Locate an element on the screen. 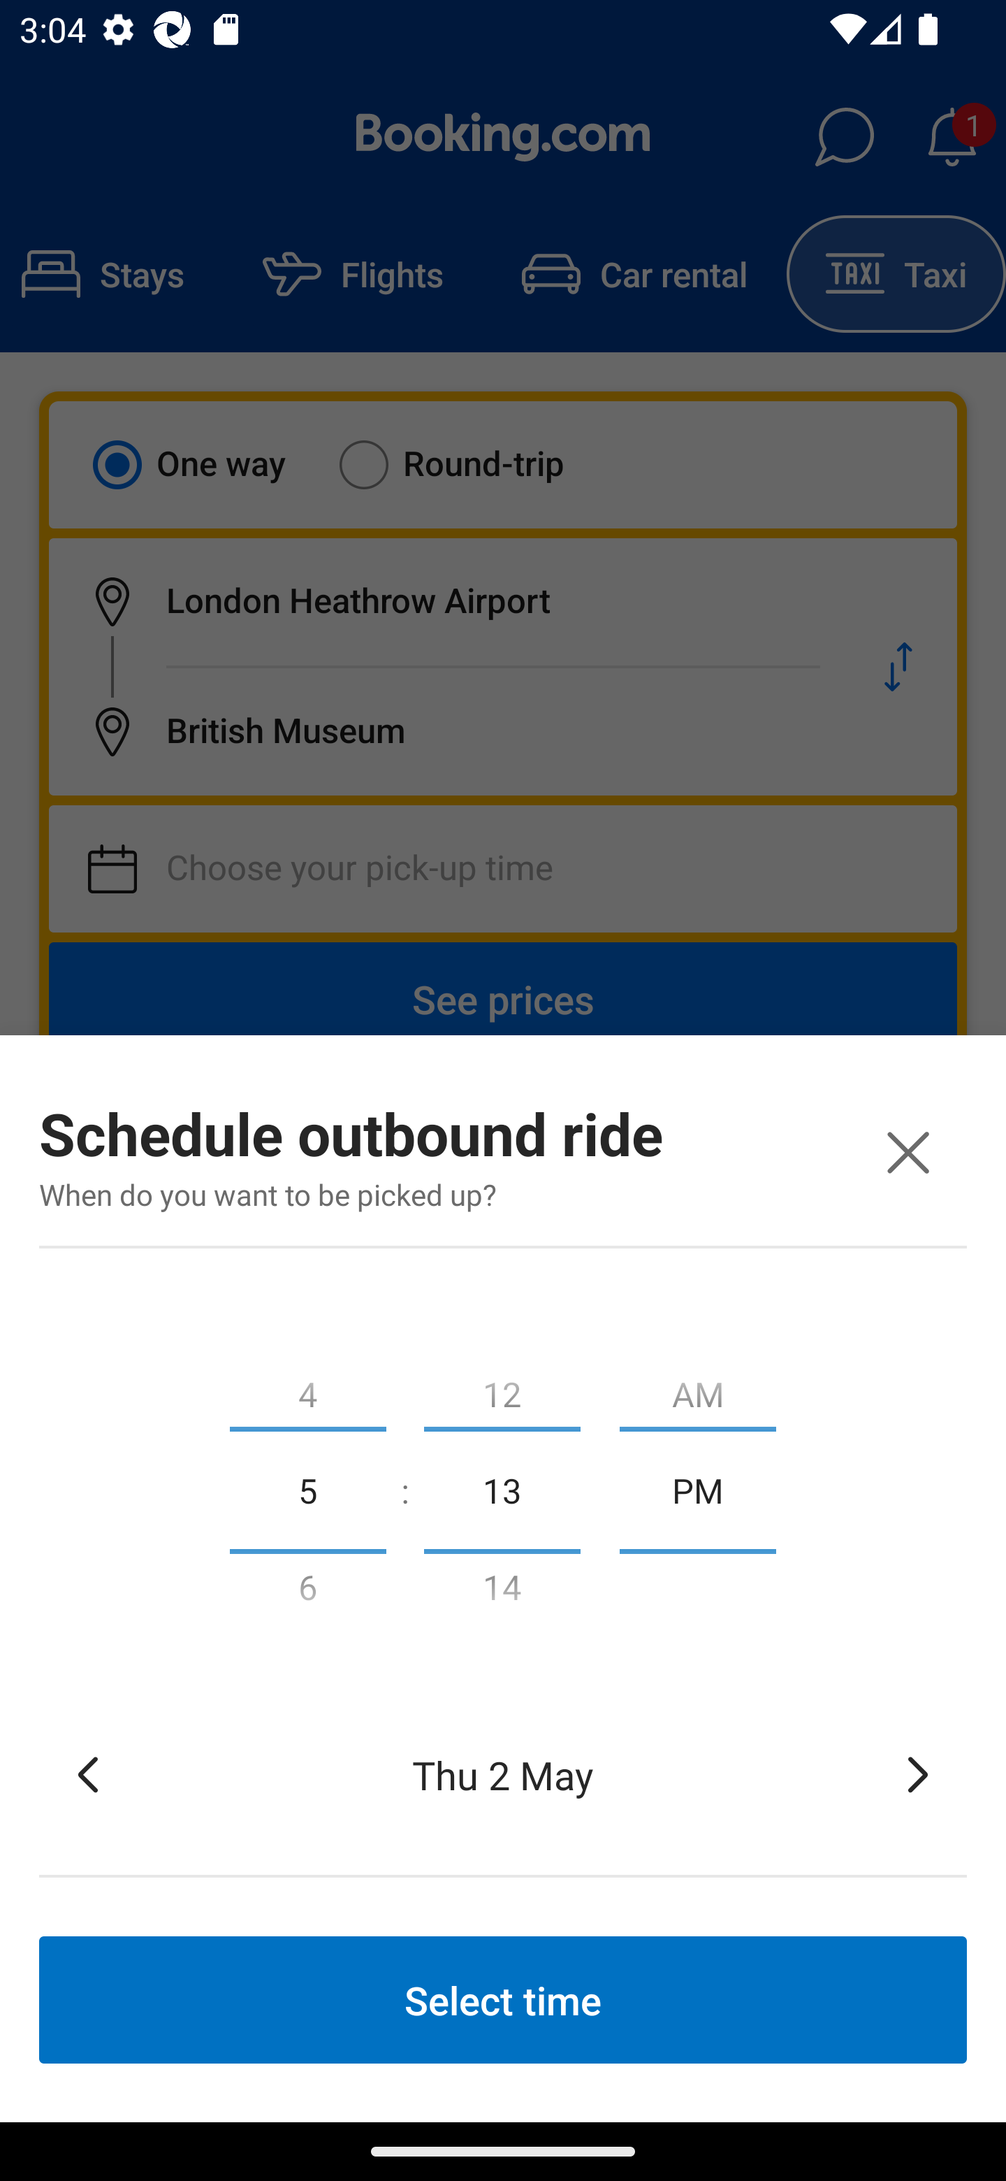  5 is located at coordinates (307, 1489).